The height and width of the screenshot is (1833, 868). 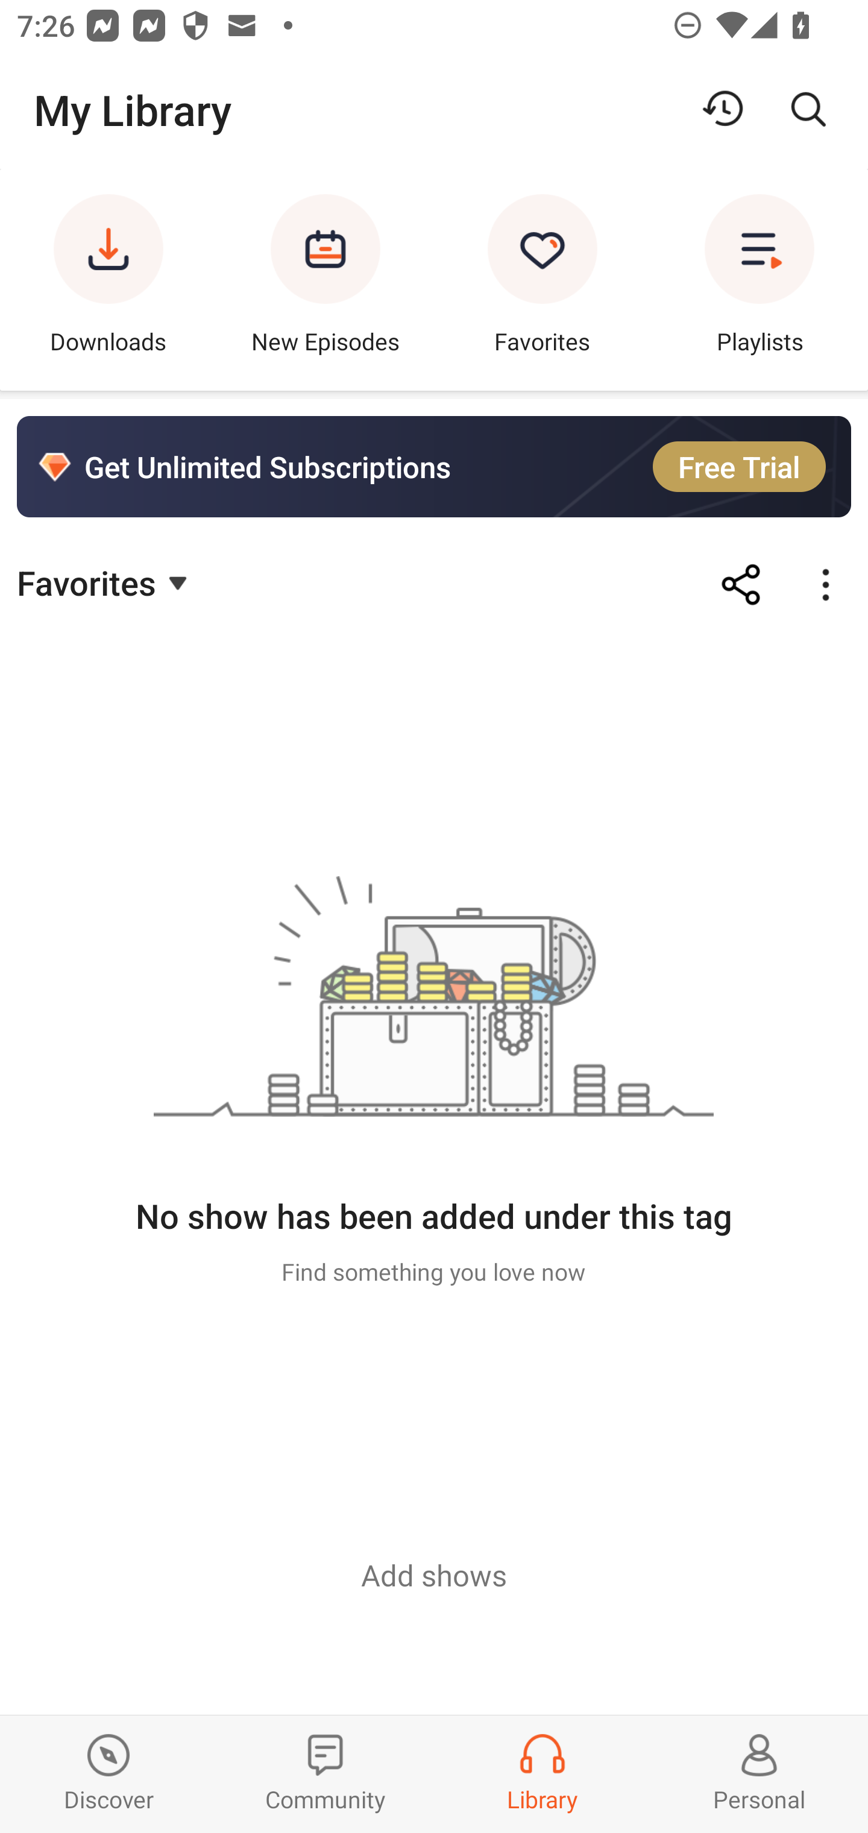 What do you see at coordinates (108, 1774) in the screenshot?
I see `Discover` at bounding box center [108, 1774].